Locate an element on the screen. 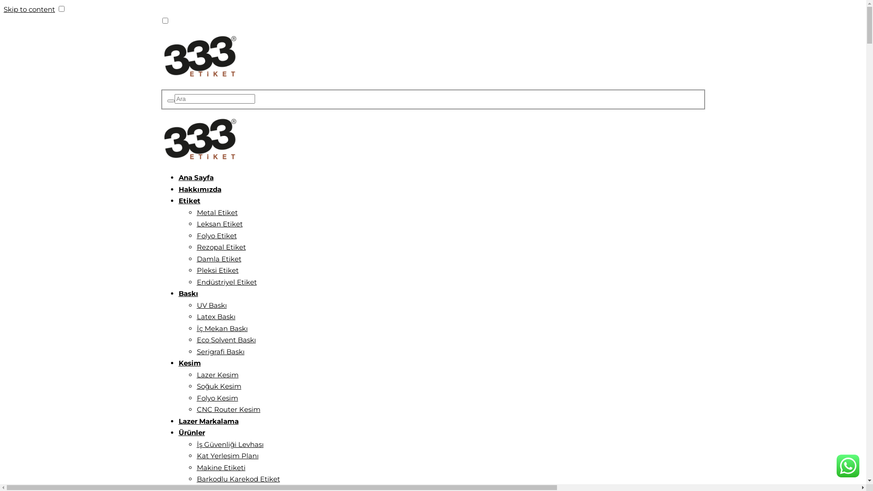 The image size is (873, 491). Folyo Kesim is located at coordinates (217, 398).